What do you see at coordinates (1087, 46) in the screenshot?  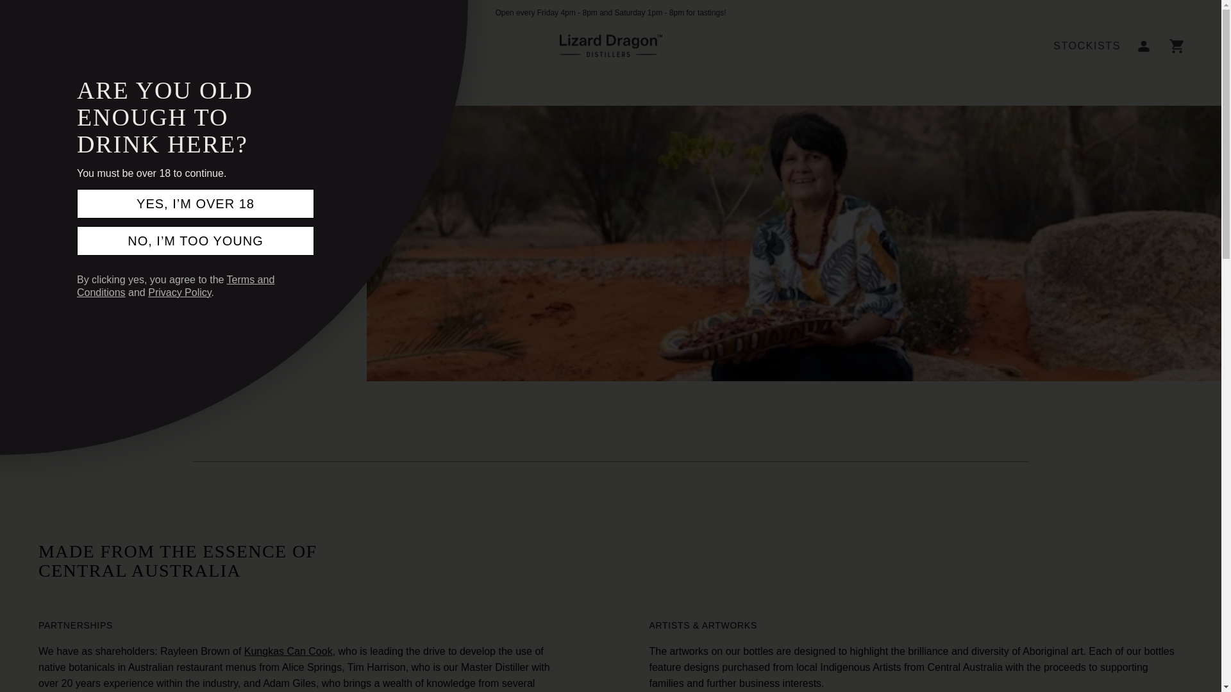 I see `STOCKISTS` at bounding box center [1087, 46].